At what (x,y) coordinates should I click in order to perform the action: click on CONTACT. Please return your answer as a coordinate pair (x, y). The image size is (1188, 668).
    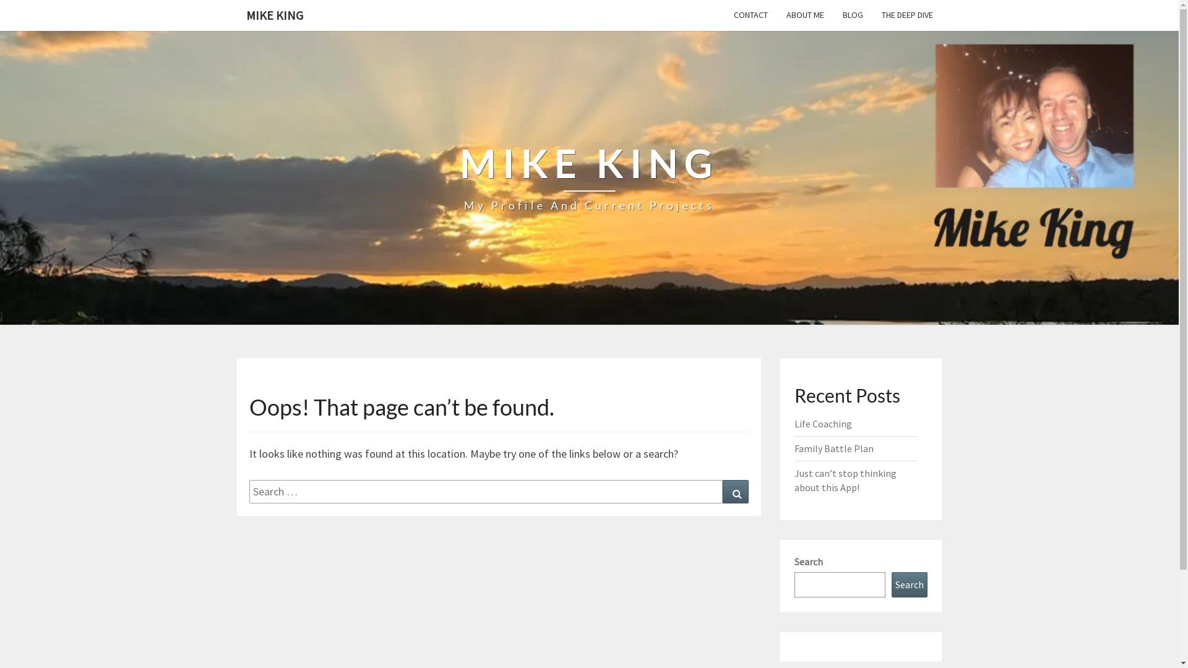
    Looking at the image, I should click on (750, 15).